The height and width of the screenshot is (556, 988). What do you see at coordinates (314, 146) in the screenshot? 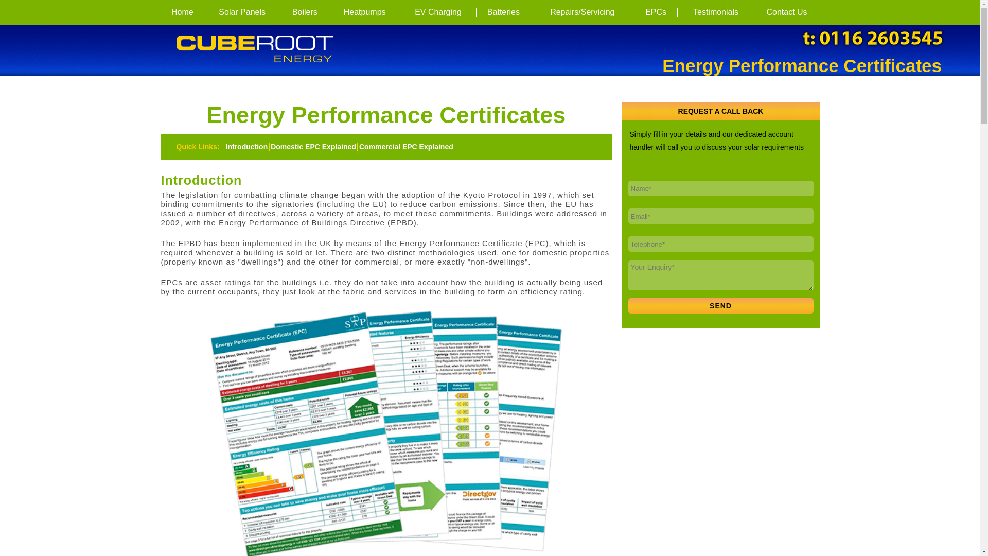
I see `Domestic EPC Explained` at bounding box center [314, 146].